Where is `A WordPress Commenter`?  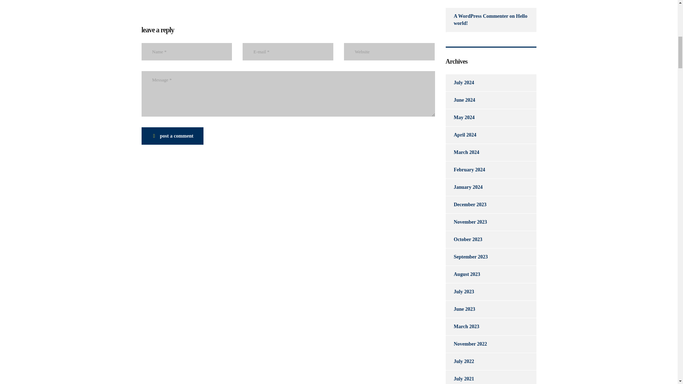
A WordPress Commenter is located at coordinates (481, 16).